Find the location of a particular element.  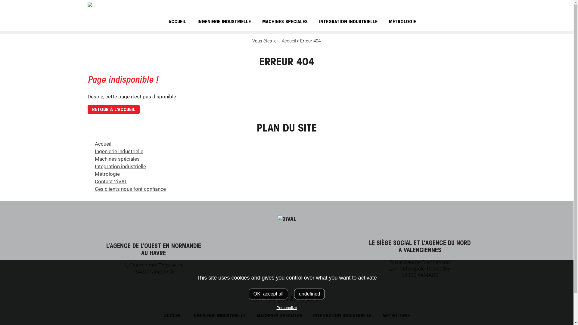

OK, accept all is located at coordinates (269, 294).